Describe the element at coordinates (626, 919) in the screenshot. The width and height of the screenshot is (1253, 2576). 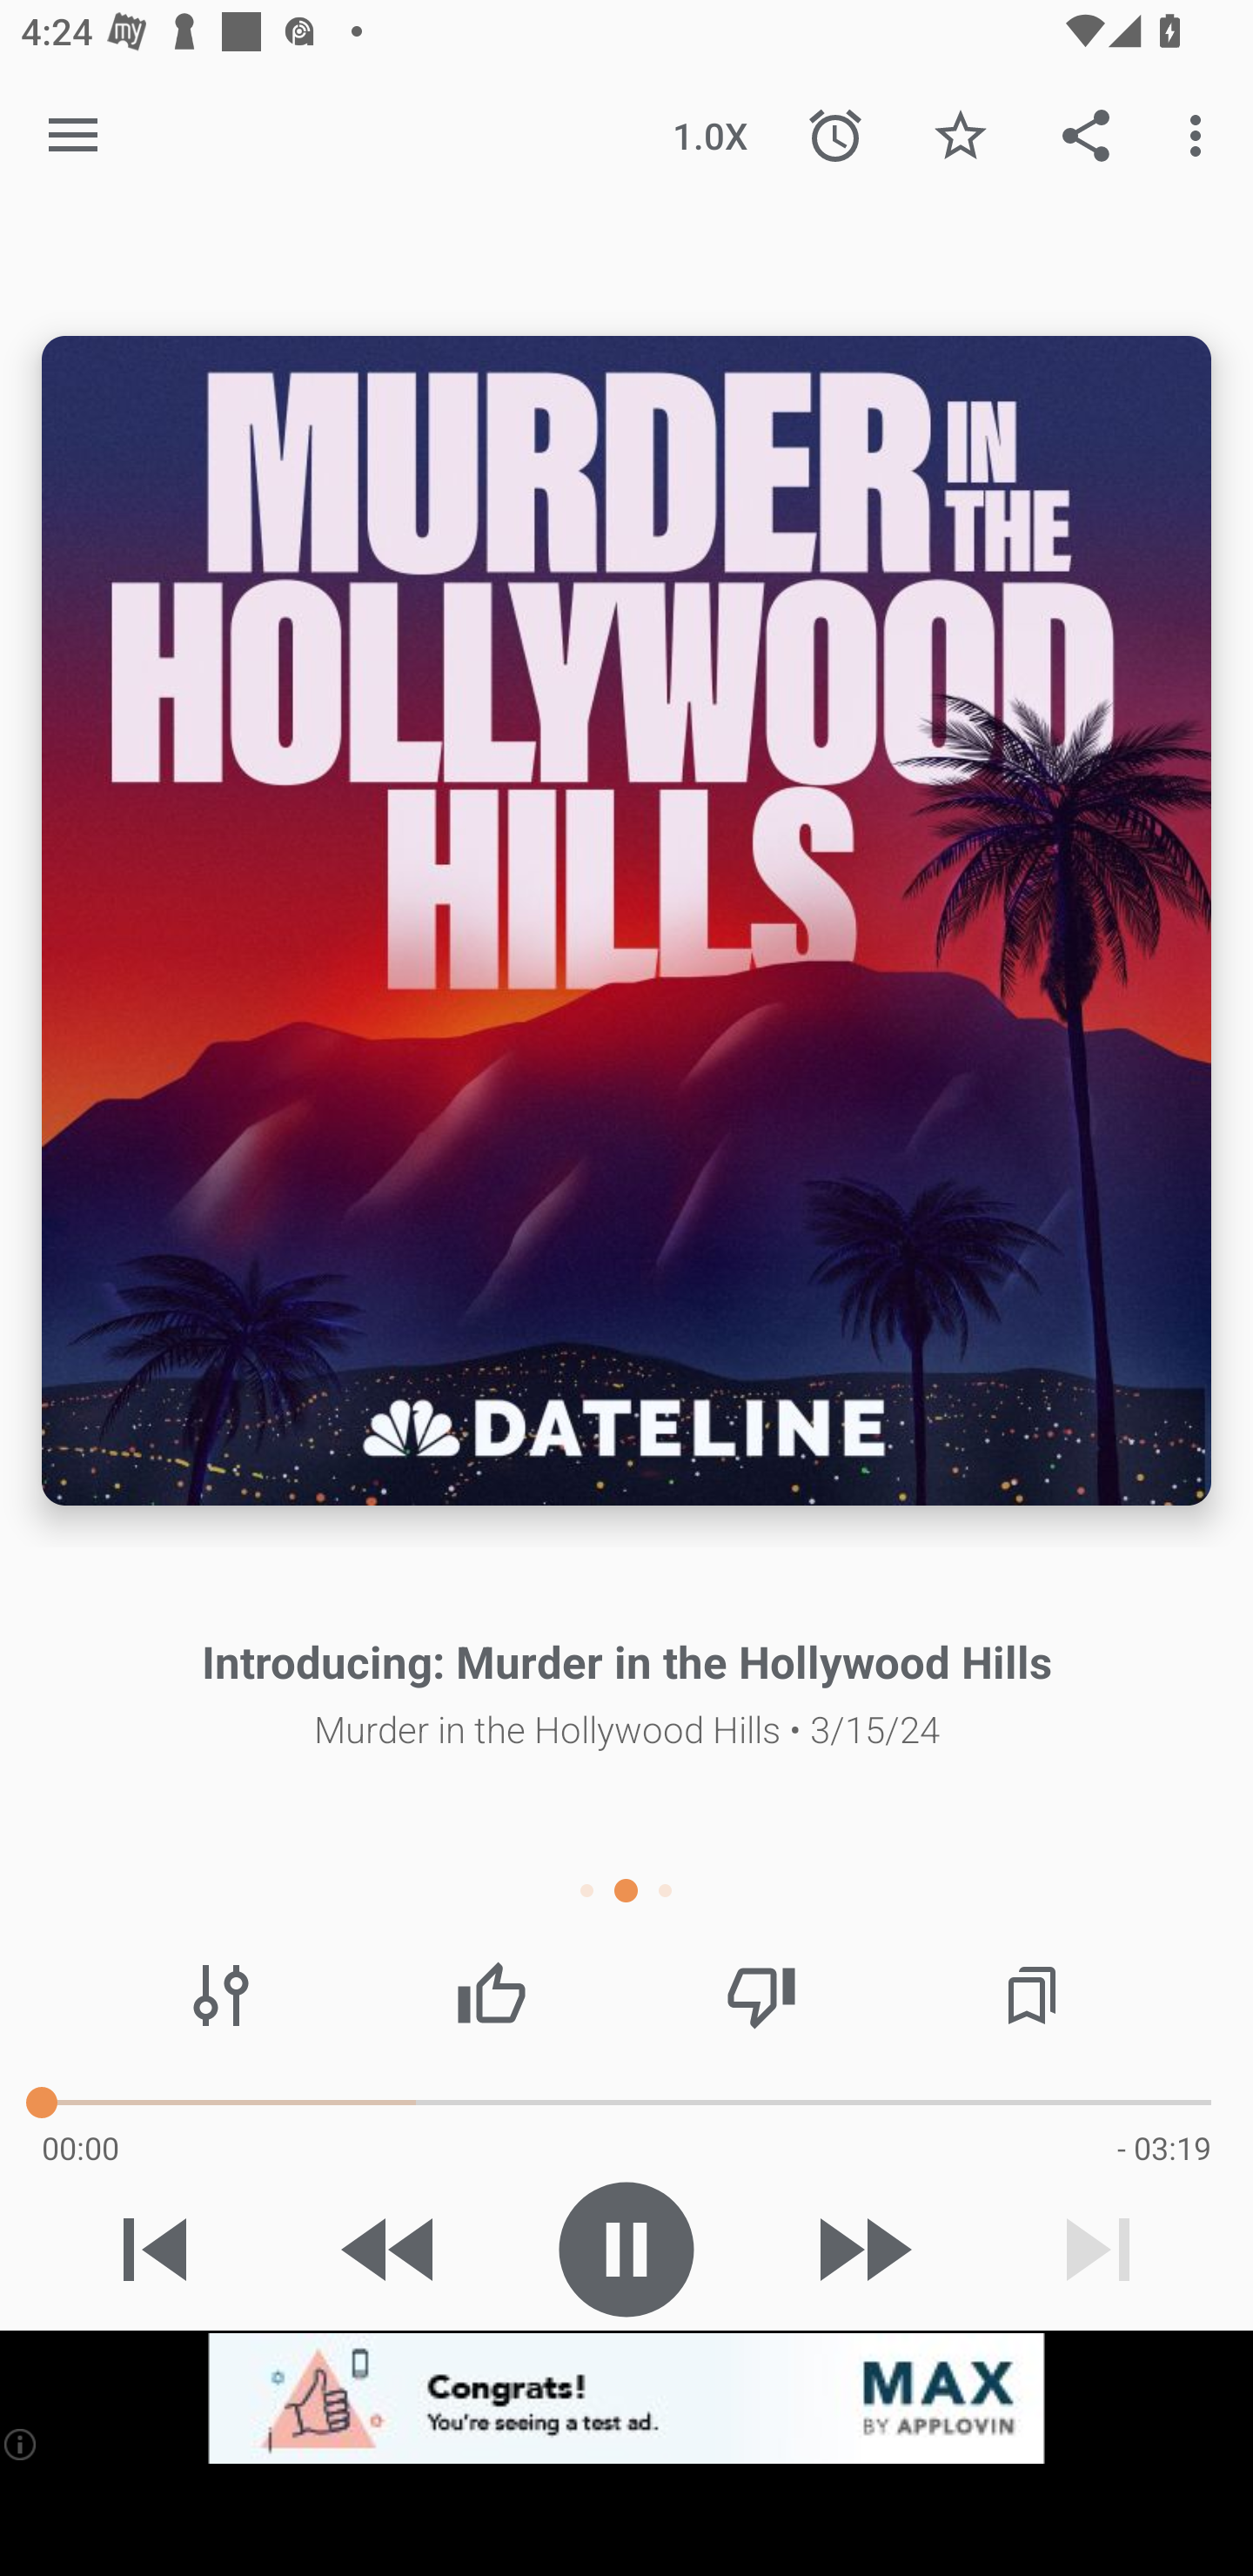
I see `Episode description` at that location.